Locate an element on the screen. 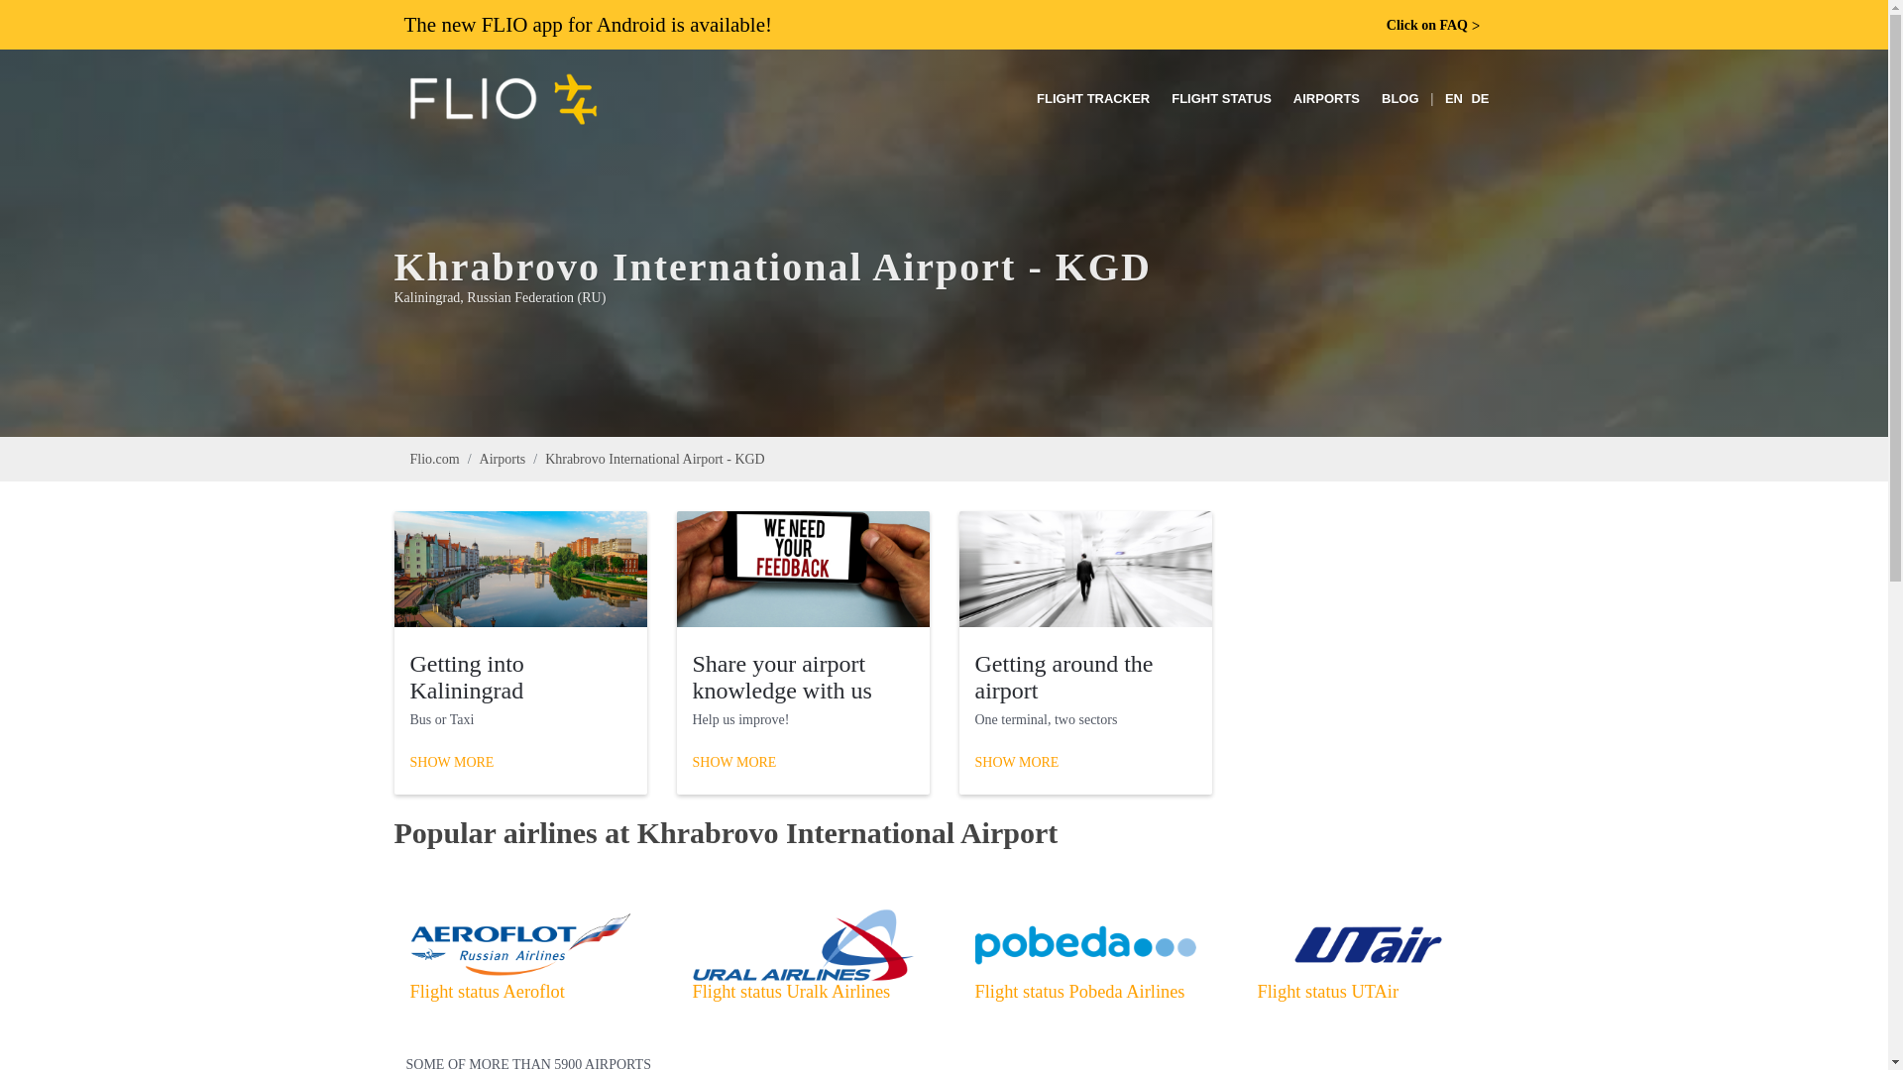 Image resolution: width=1903 pixels, height=1070 pixels. FLIGHT STATUS is located at coordinates (1221, 99).